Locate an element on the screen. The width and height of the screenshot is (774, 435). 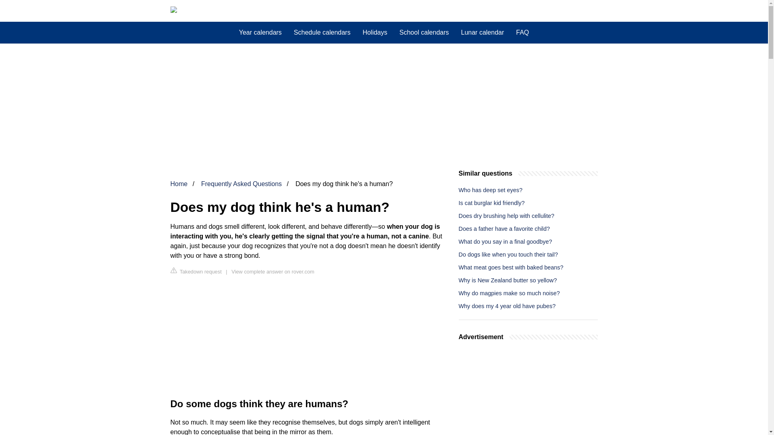
School calendars is located at coordinates (424, 33).